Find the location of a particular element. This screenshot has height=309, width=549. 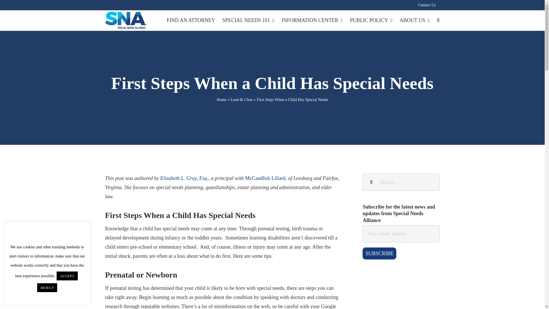

INFORMATION CENTER is located at coordinates (312, 20).